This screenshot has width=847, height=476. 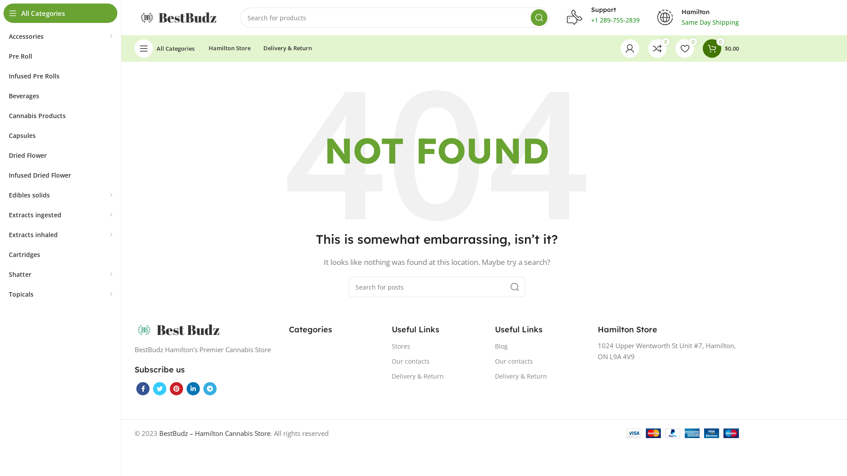 I want to click on Delivery & Return, so click(x=540, y=376).